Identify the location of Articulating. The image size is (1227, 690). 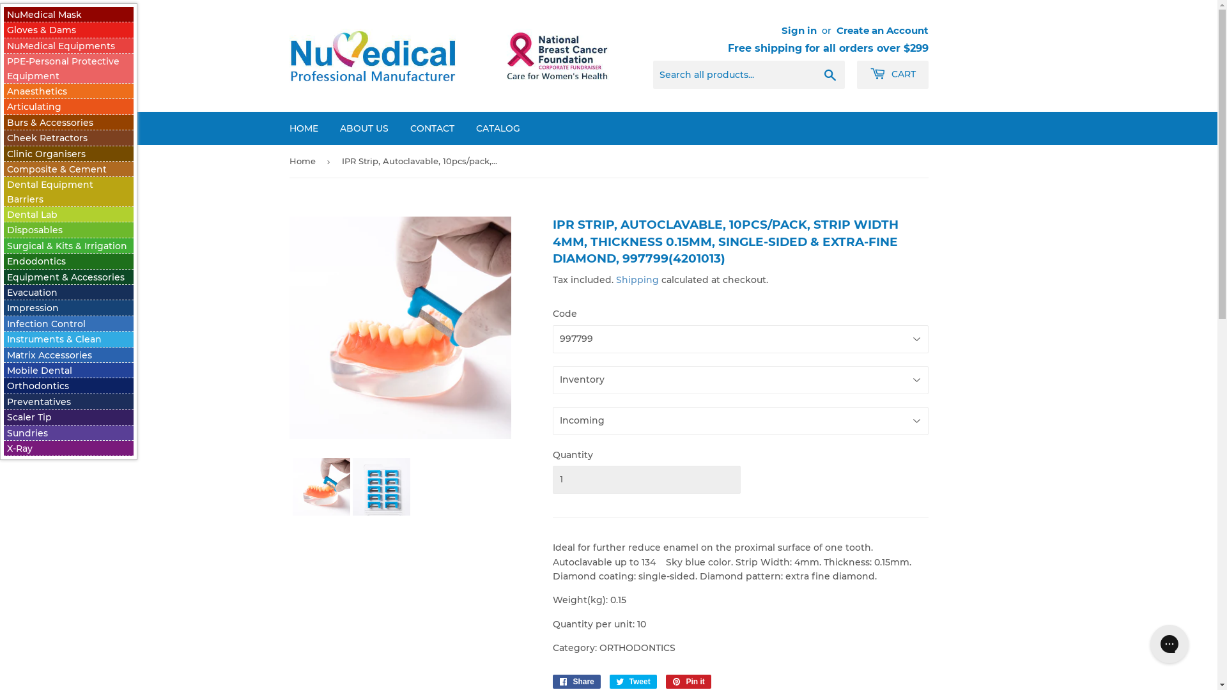
(35, 107).